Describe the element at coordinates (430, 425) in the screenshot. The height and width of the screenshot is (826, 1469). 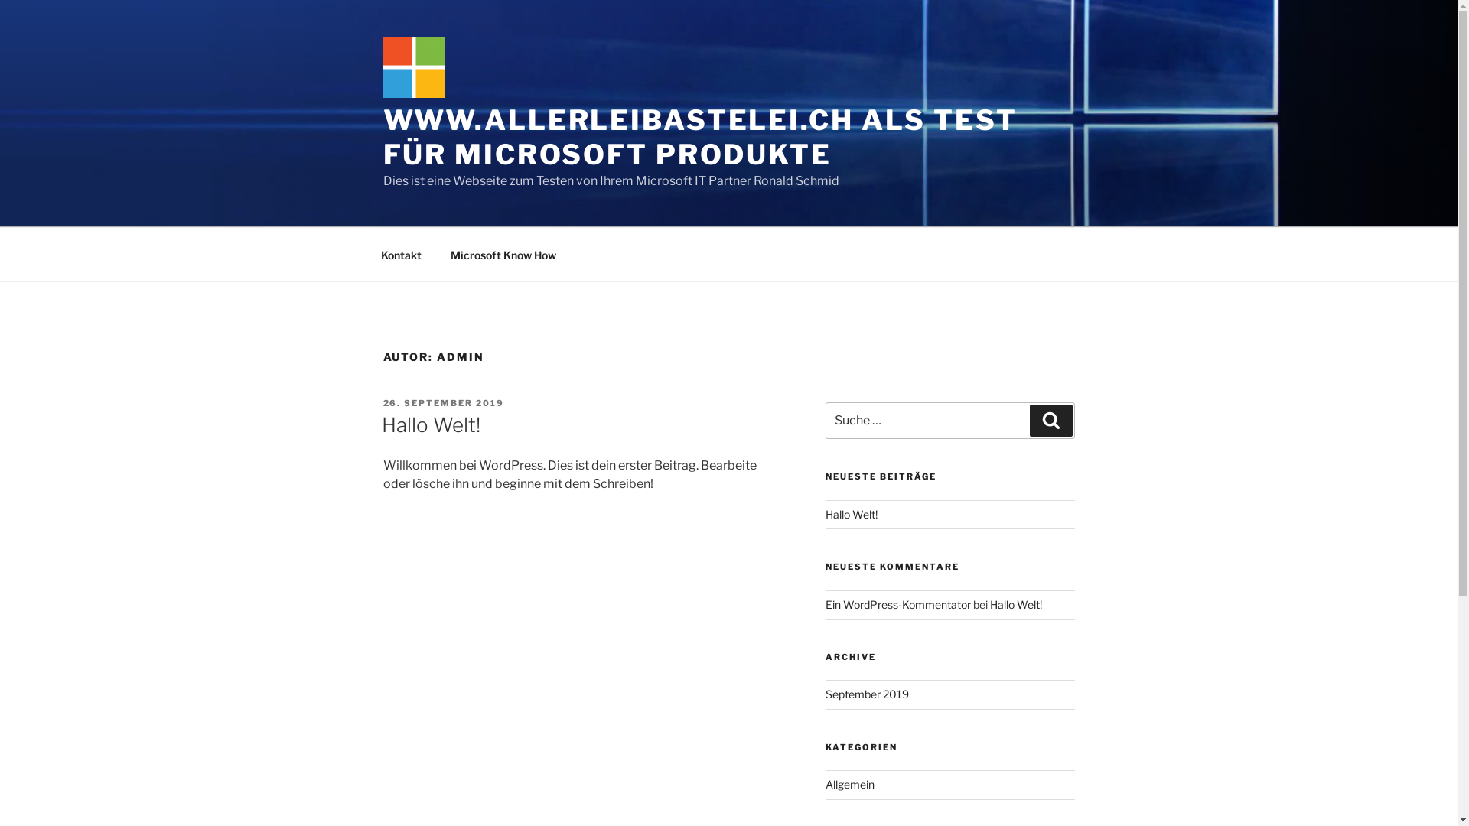
I see `Hallo Welt!` at that location.